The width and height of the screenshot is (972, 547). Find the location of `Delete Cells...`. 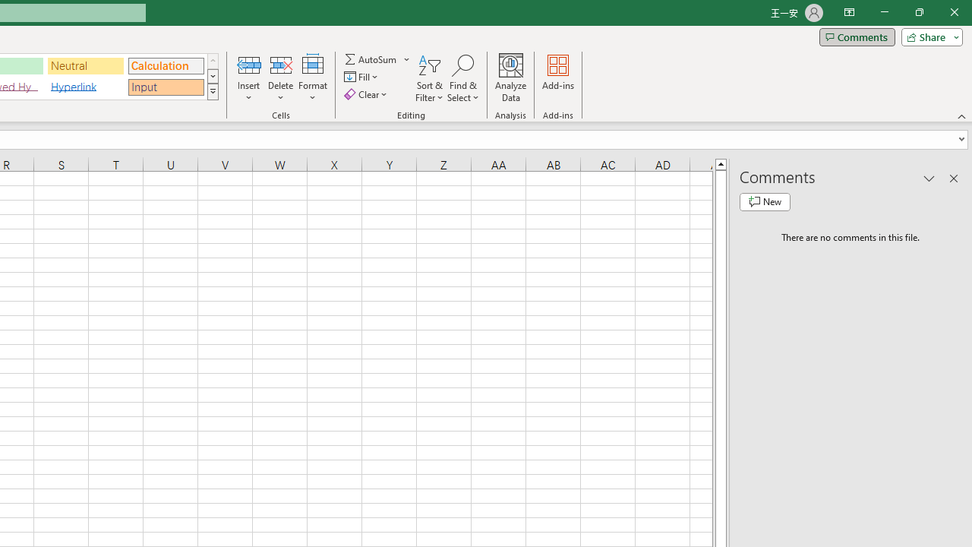

Delete Cells... is located at coordinates (281, 64).